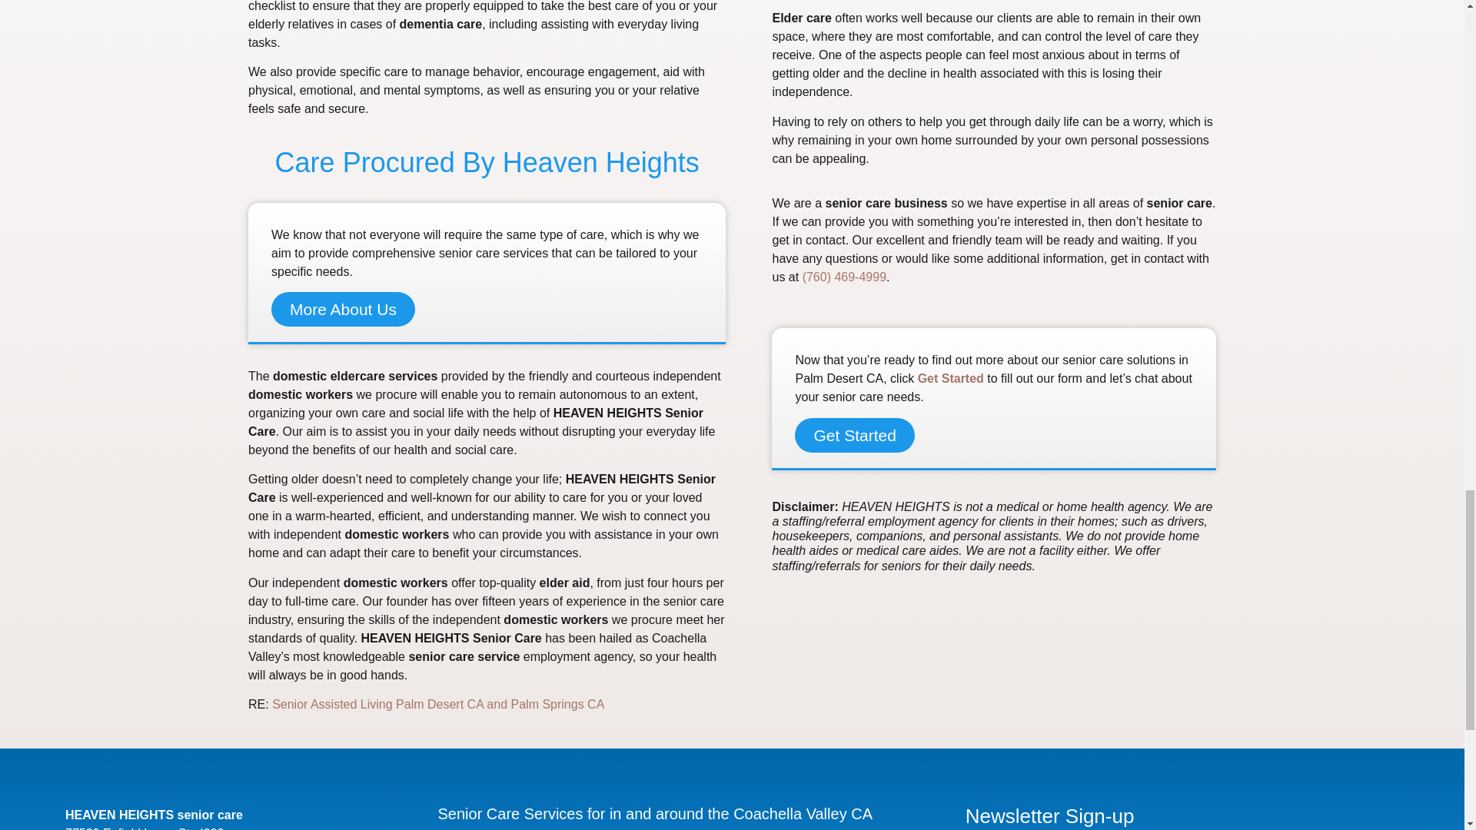 The image size is (1476, 830). I want to click on More About Us, so click(343, 309).